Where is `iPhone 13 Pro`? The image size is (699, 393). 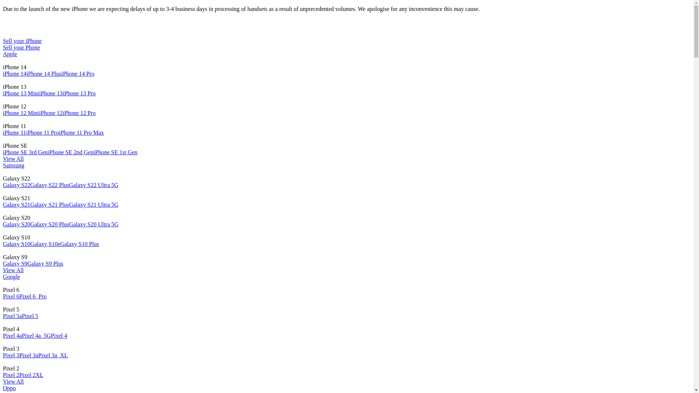 iPhone 13 Pro is located at coordinates (79, 93).